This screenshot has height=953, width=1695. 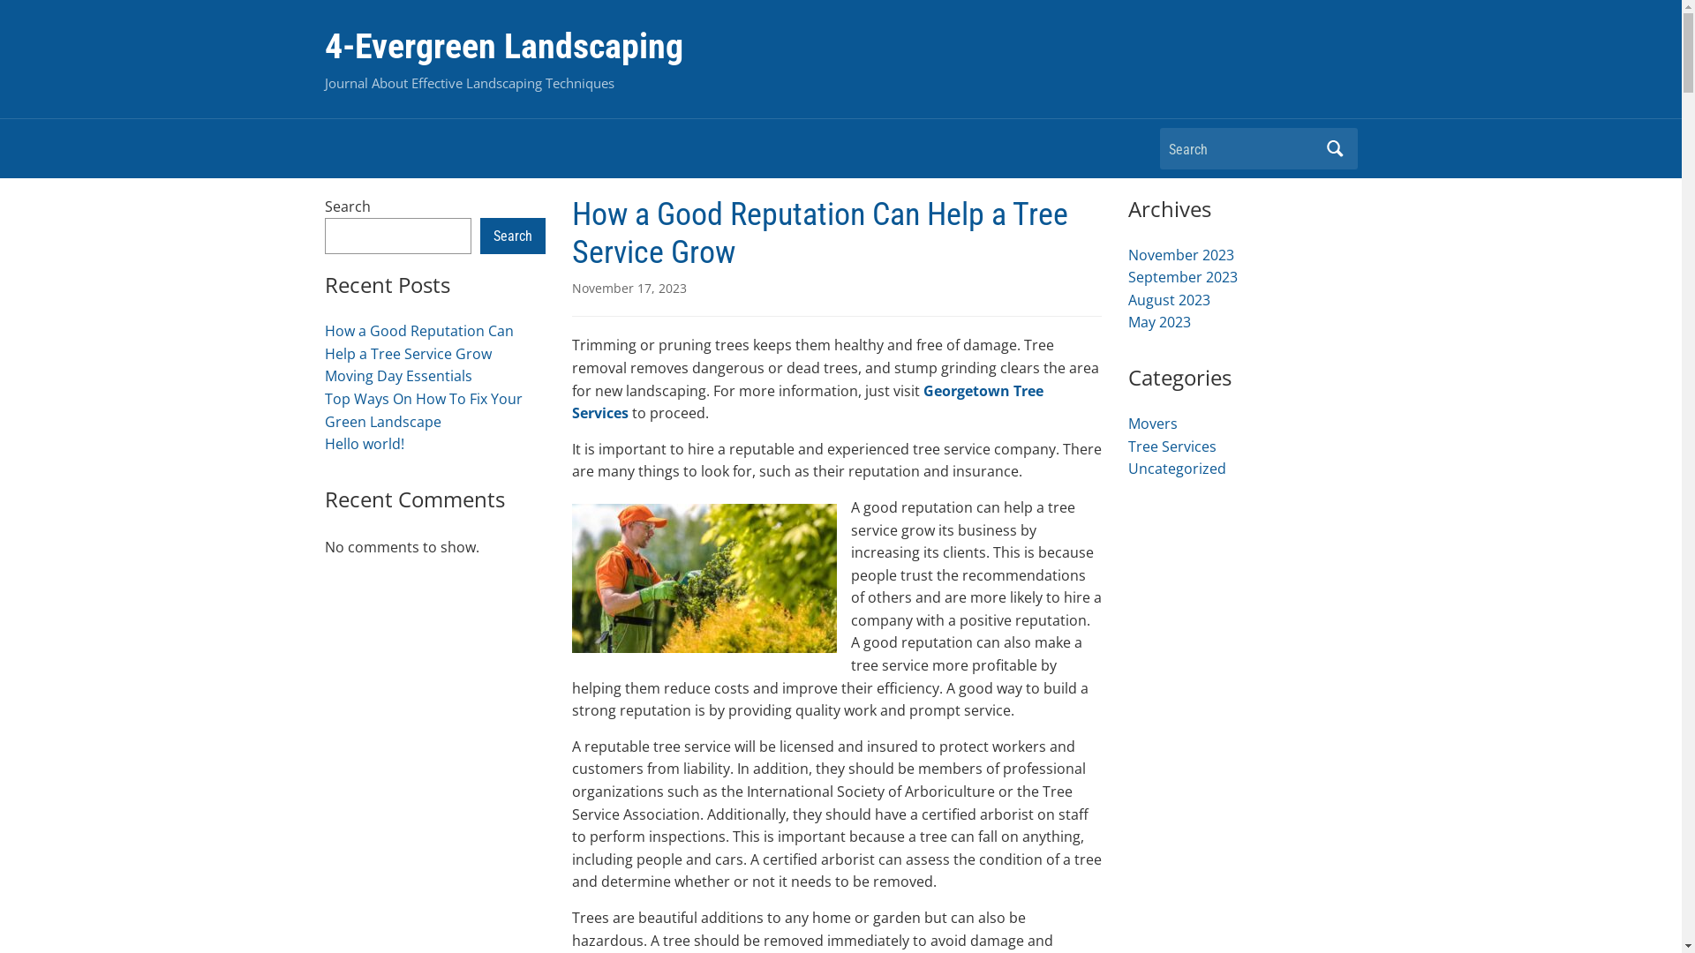 What do you see at coordinates (1178, 469) in the screenshot?
I see `Uncategorized` at bounding box center [1178, 469].